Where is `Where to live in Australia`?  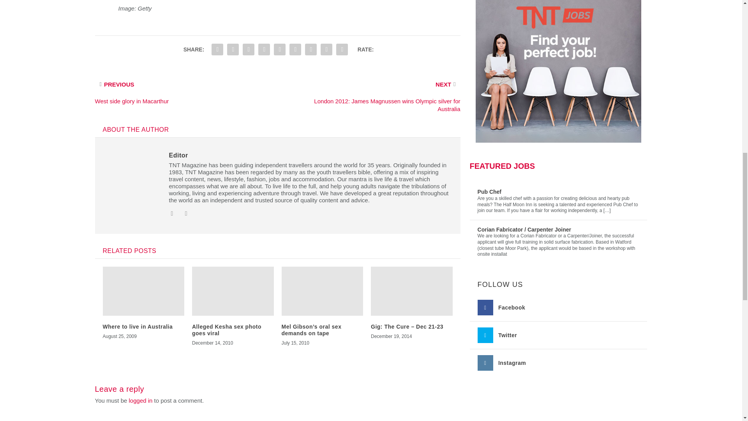 Where to live in Australia is located at coordinates (138, 327).